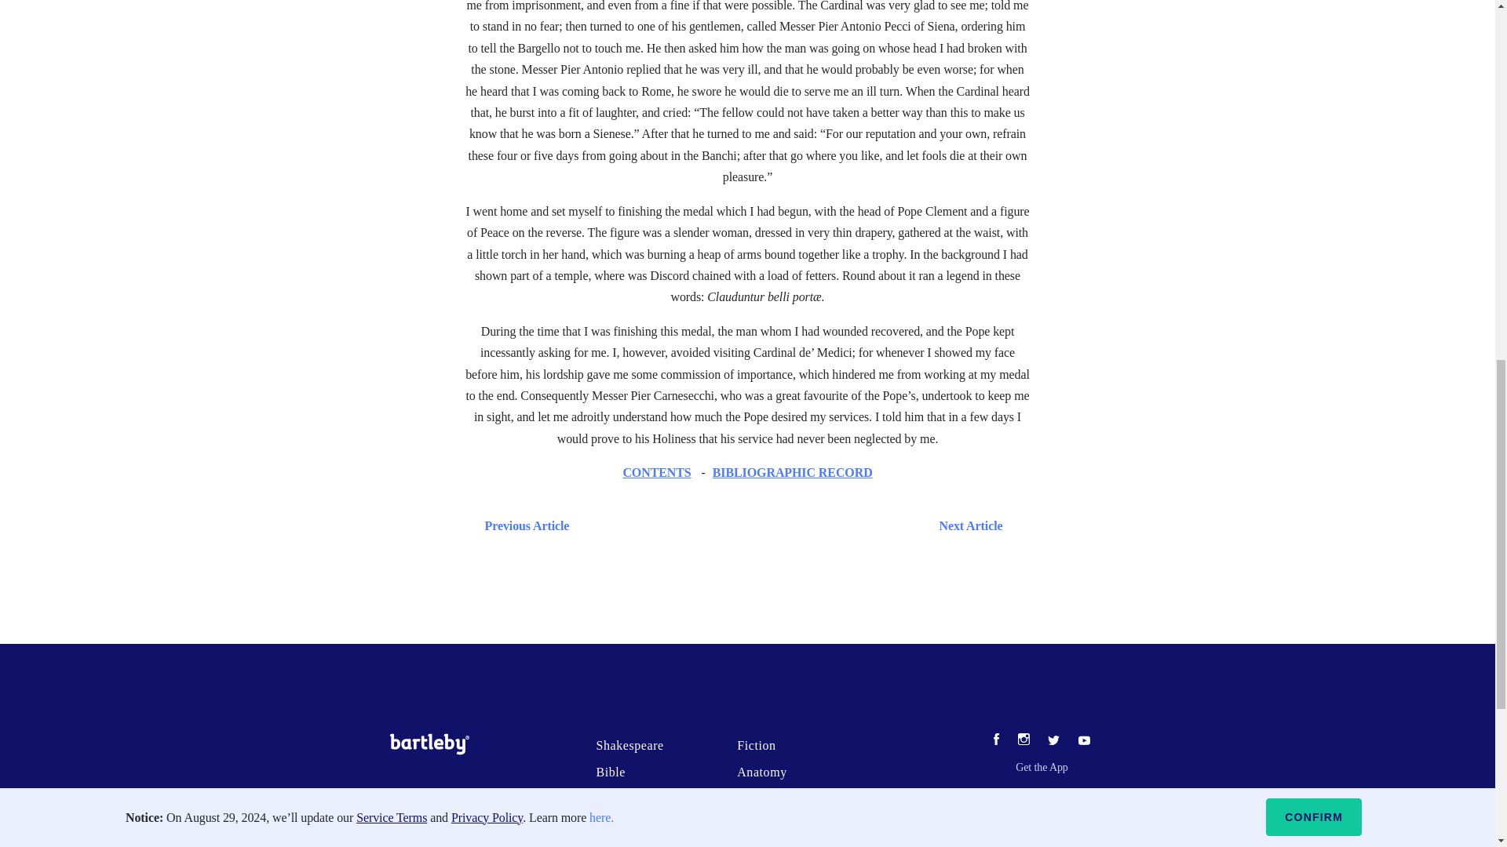 This screenshot has width=1507, height=847. Describe the element at coordinates (769, 825) in the screenshot. I see `Lit. History` at that location.